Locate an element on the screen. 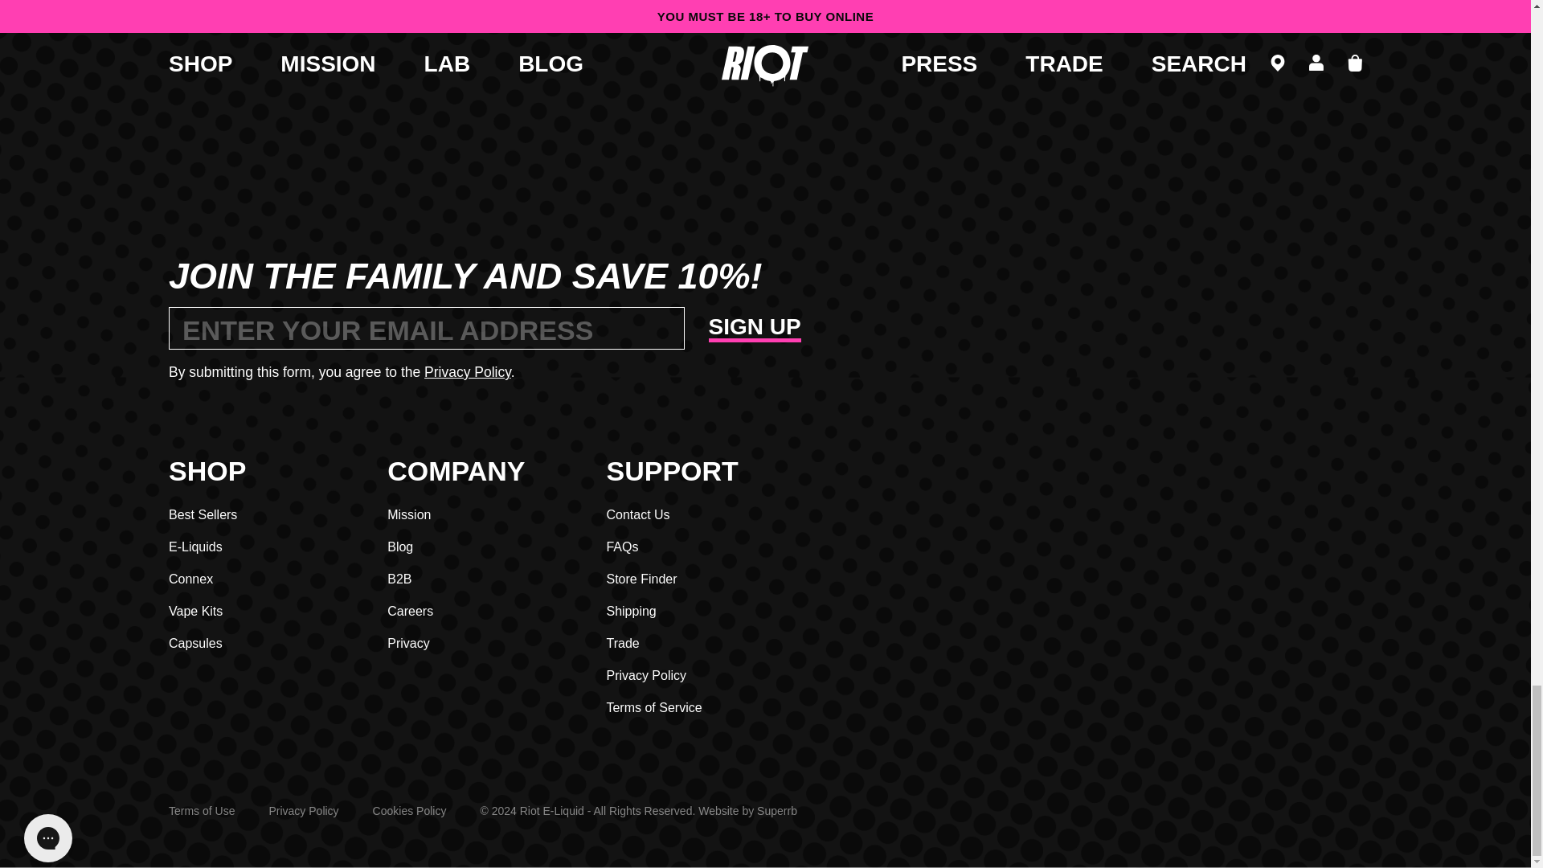 The image size is (1543, 868). Riot Rehab is located at coordinates (1229, 288).